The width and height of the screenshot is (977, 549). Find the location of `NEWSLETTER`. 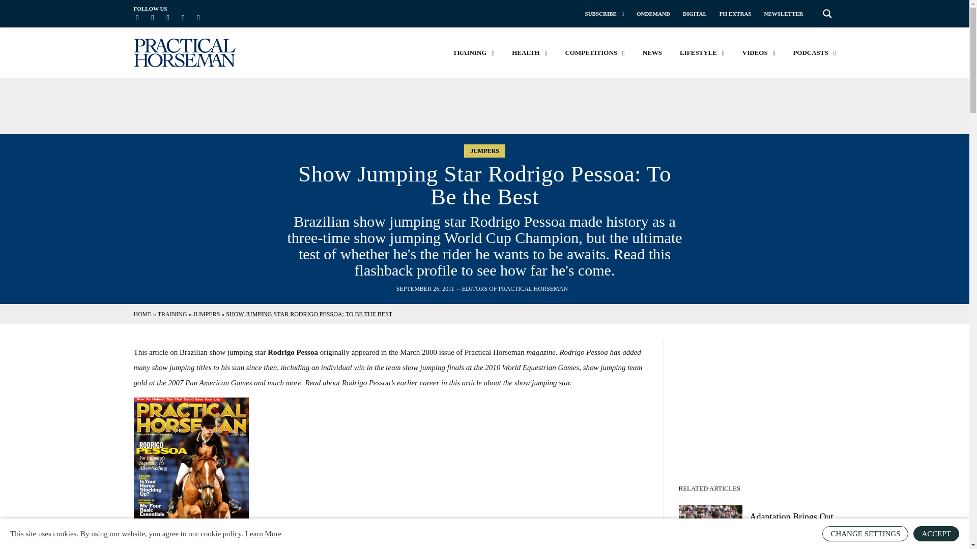

NEWSLETTER is located at coordinates (784, 13).